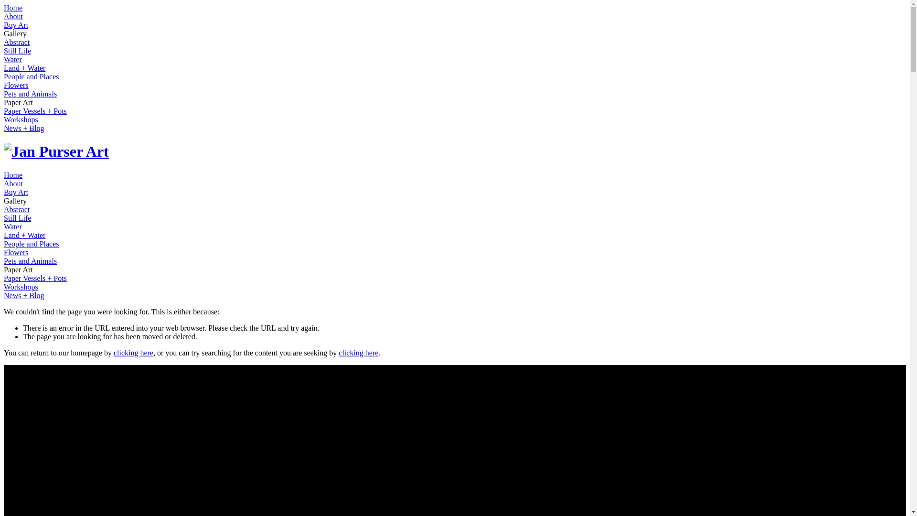 This screenshot has height=516, width=917. Describe the element at coordinates (13, 226) in the screenshot. I see `Water` at that location.